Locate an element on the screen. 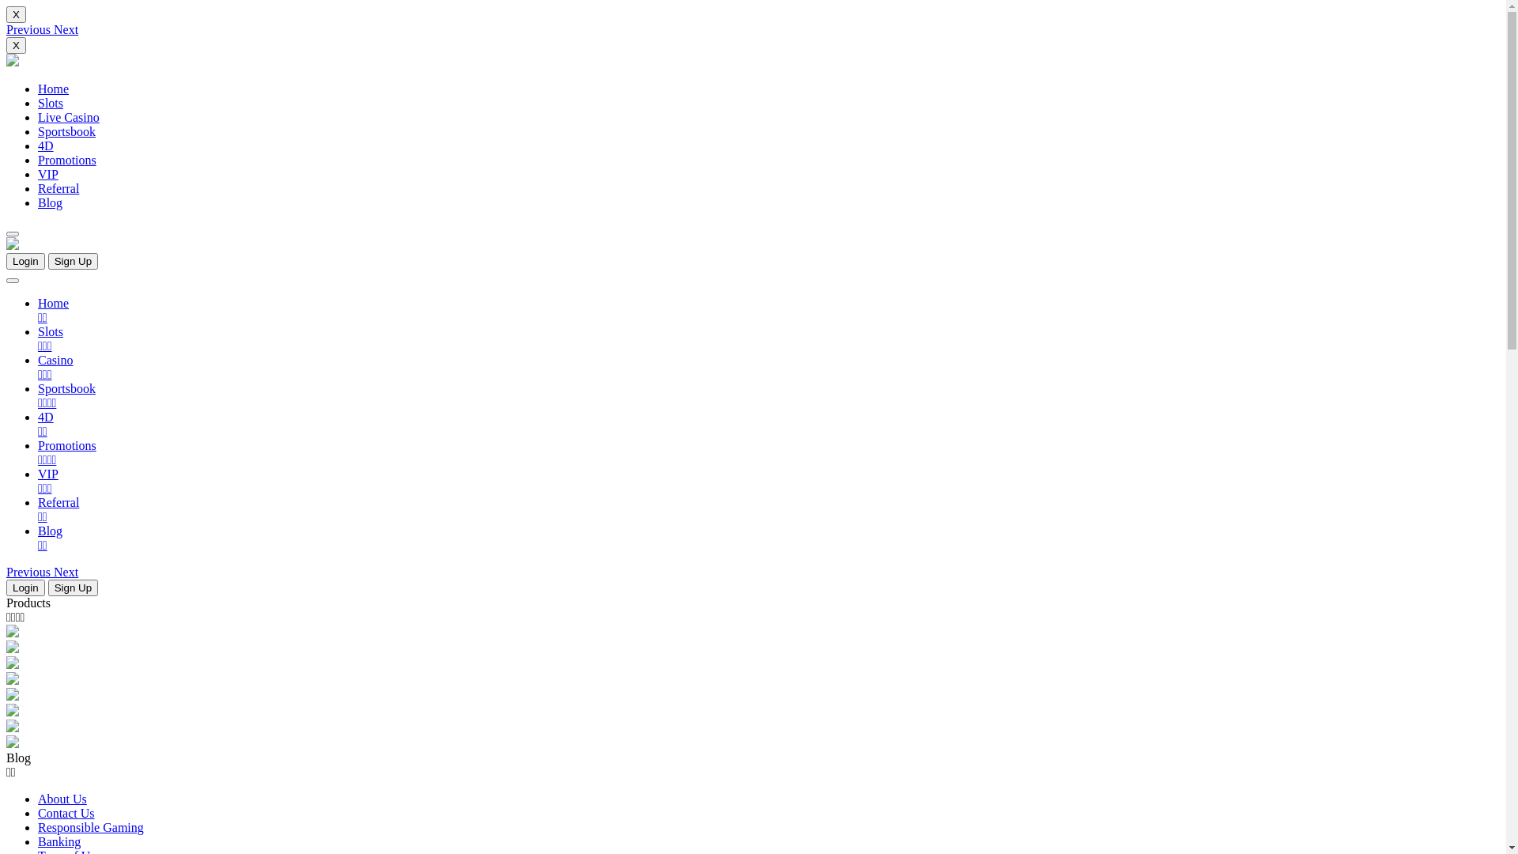  Next is located at coordinates (66, 572).